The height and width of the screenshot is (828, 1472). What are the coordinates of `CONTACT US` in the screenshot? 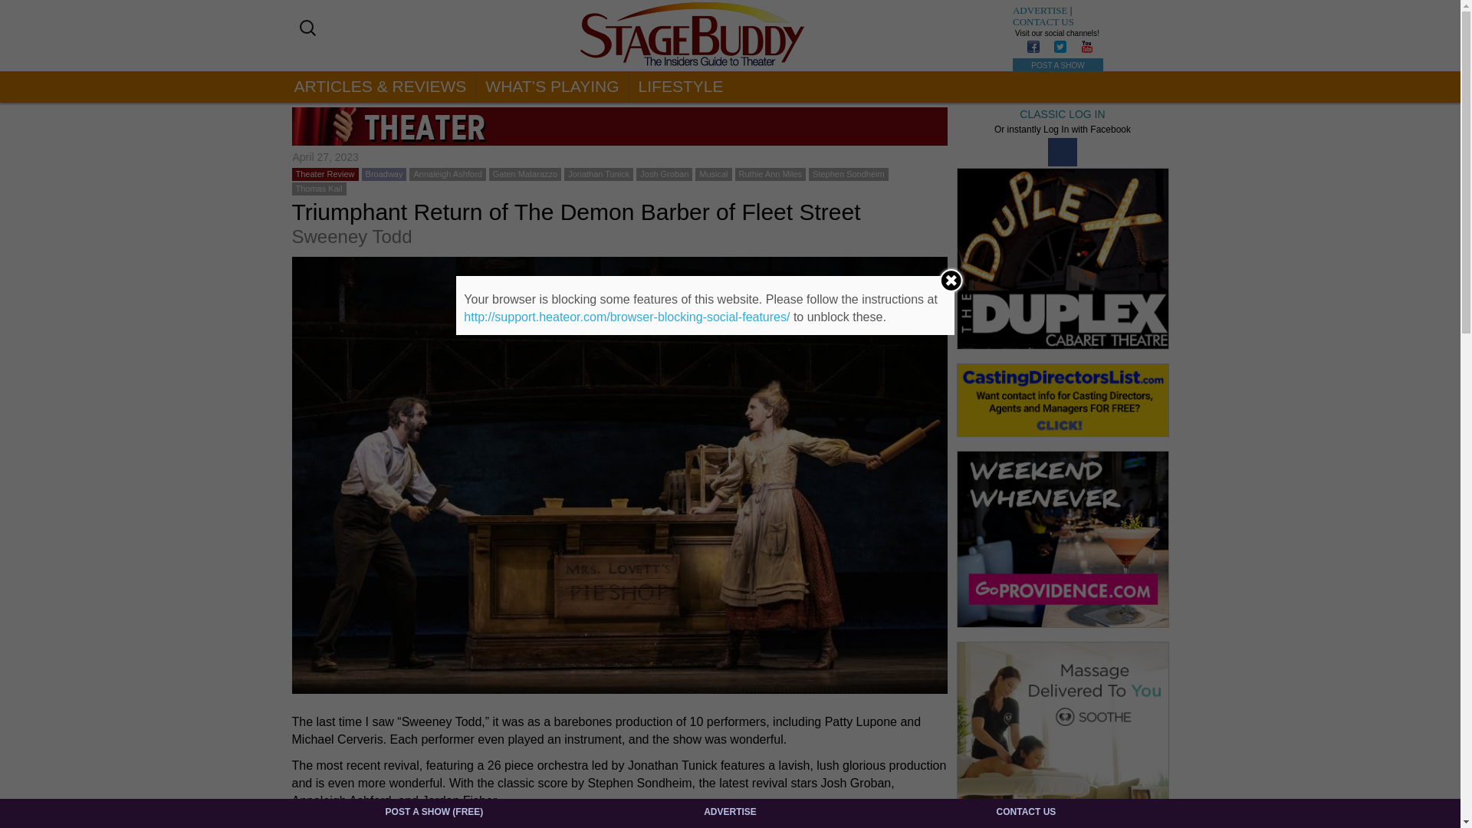 It's located at (1043, 21).